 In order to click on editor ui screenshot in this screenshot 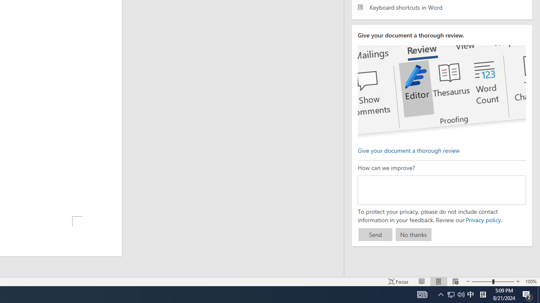, I will do `click(441, 92)`.